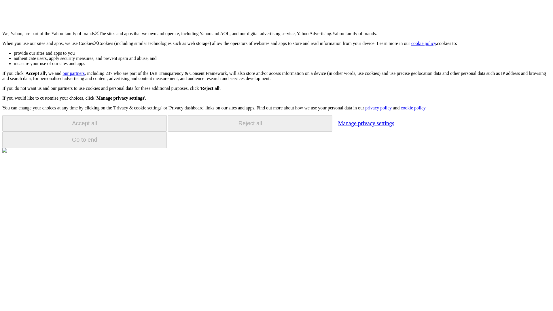  What do you see at coordinates (366, 123) in the screenshot?
I see `Manage privacy settings` at bounding box center [366, 123].